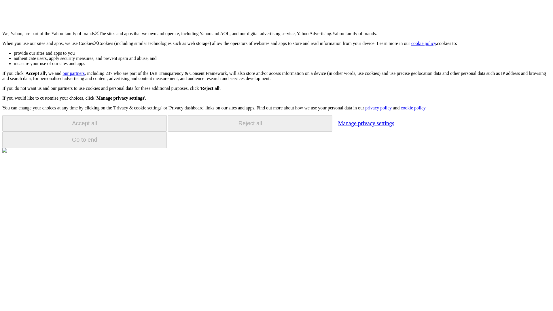  What do you see at coordinates (366, 123) in the screenshot?
I see `Manage privacy settings` at bounding box center [366, 123].